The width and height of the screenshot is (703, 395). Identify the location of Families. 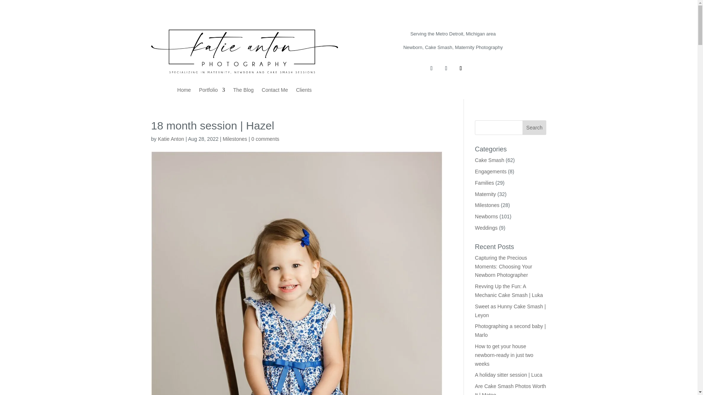
(484, 183).